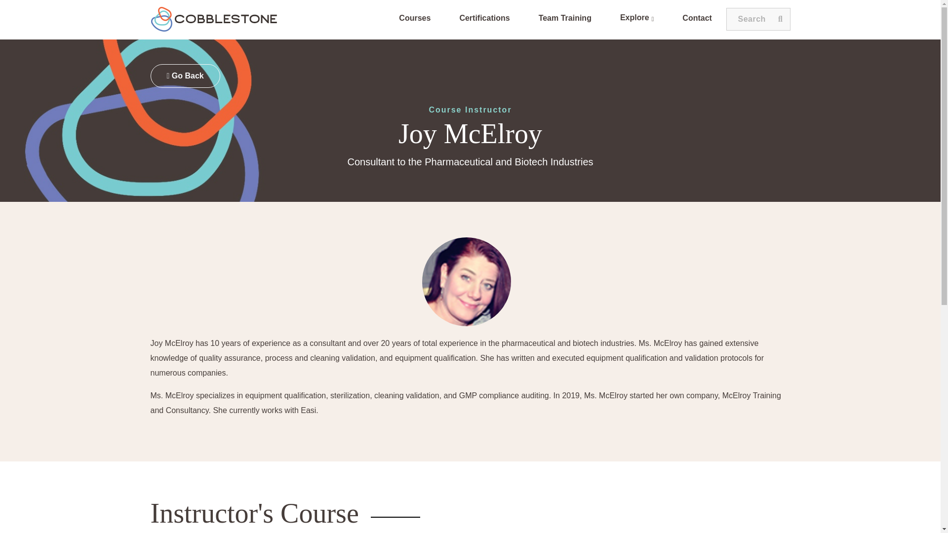 This screenshot has width=948, height=533. I want to click on Go Back, so click(185, 76).